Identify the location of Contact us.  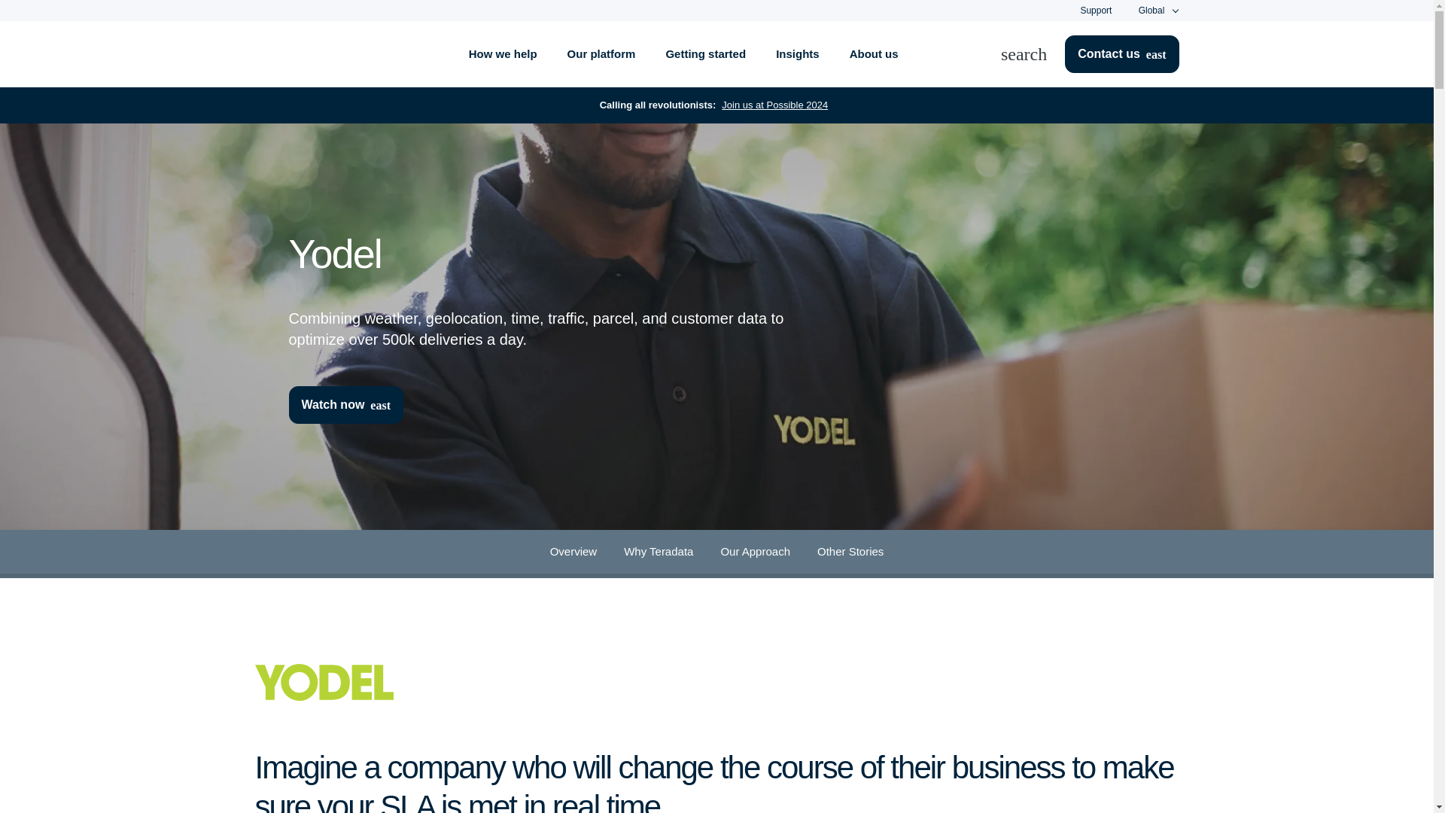
(1121, 54).